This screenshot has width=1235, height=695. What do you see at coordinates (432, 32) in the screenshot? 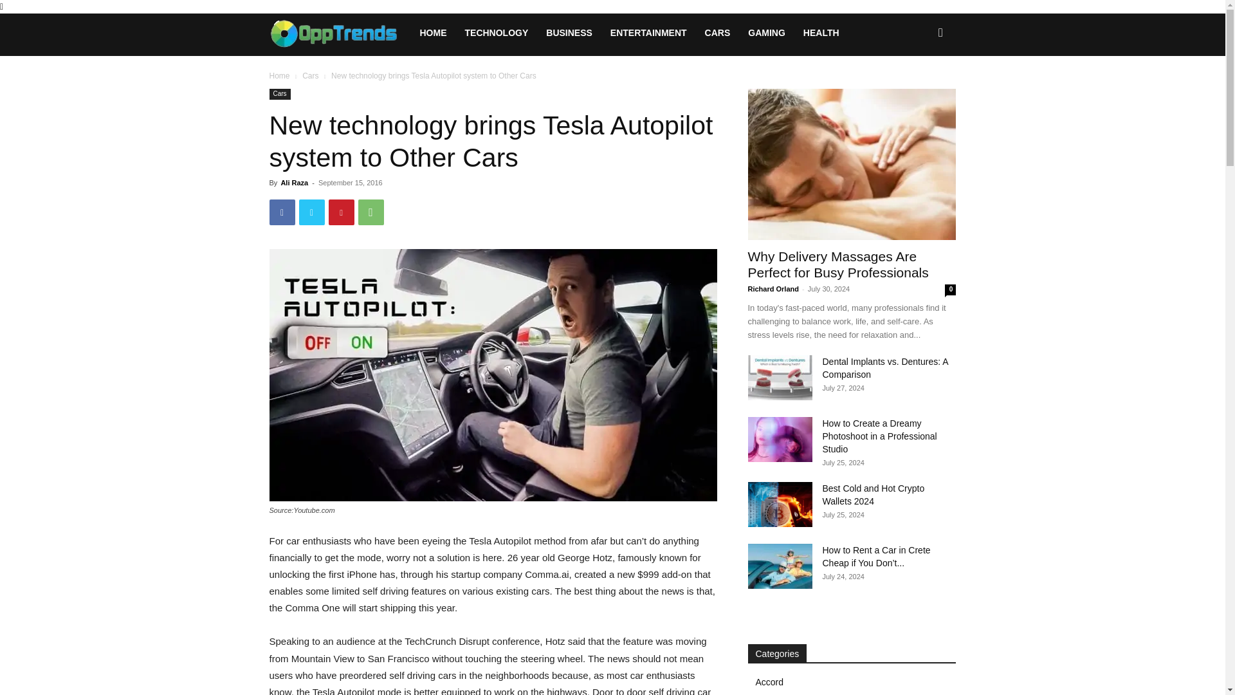
I see `HOME` at bounding box center [432, 32].